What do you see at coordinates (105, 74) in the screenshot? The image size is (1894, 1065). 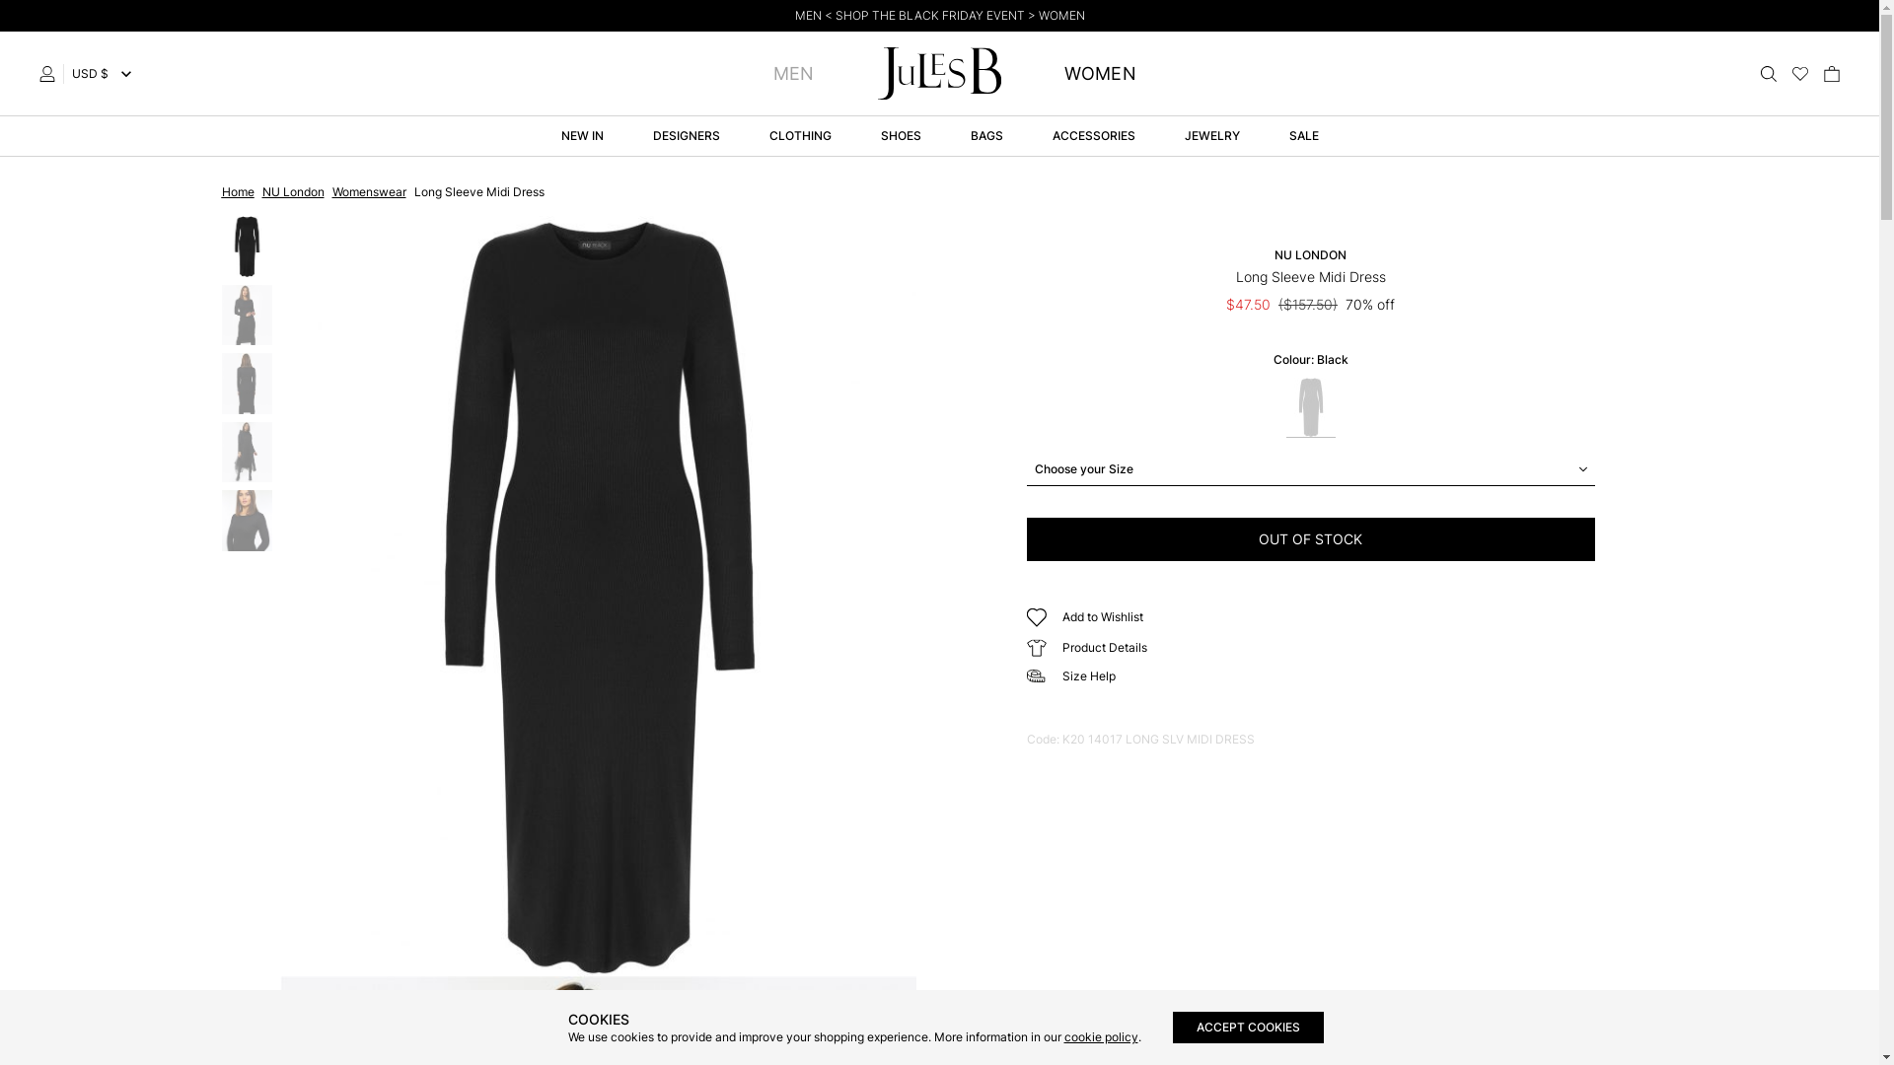 I see `USD $` at bounding box center [105, 74].